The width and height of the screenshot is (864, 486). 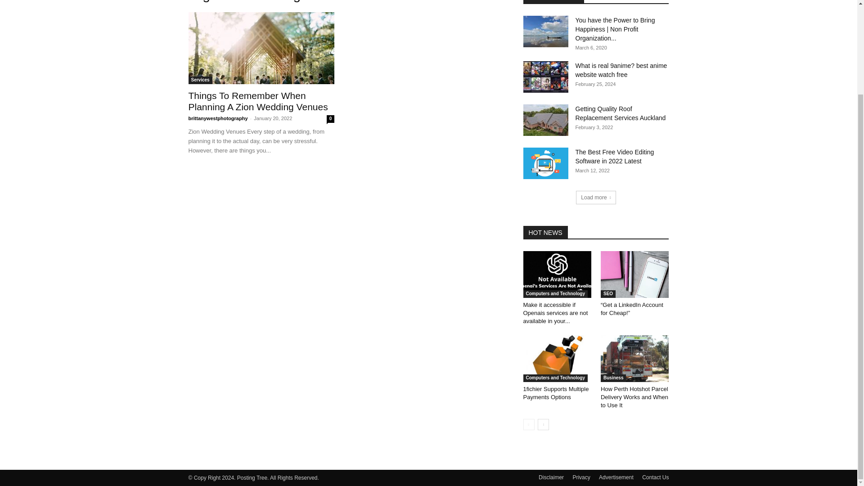 What do you see at coordinates (200, 80) in the screenshot?
I see `Services` at bounding box center [200, 80].